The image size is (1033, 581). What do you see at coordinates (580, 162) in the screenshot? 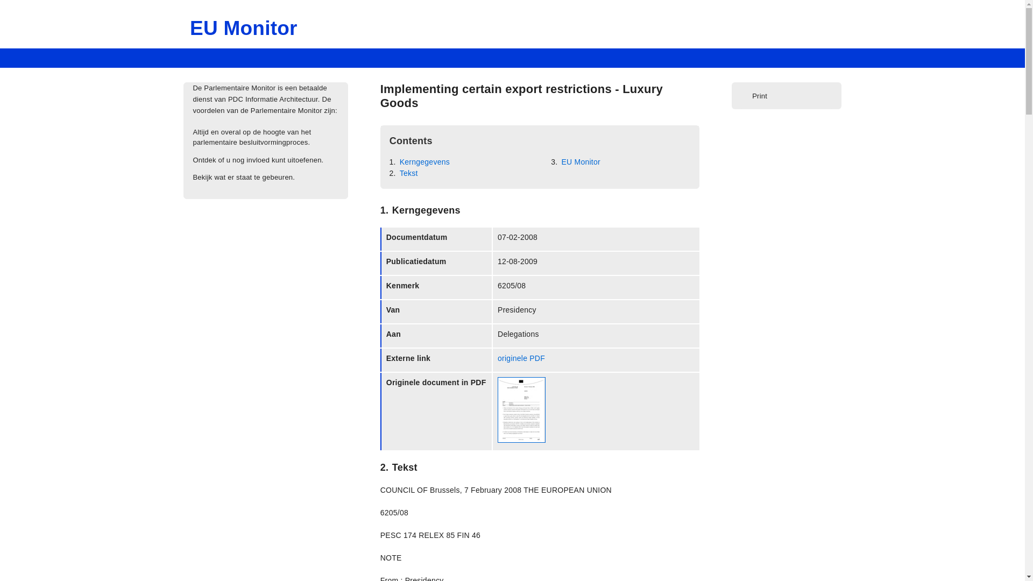
I see `EU Monitor` at bounding box center [580, 162].